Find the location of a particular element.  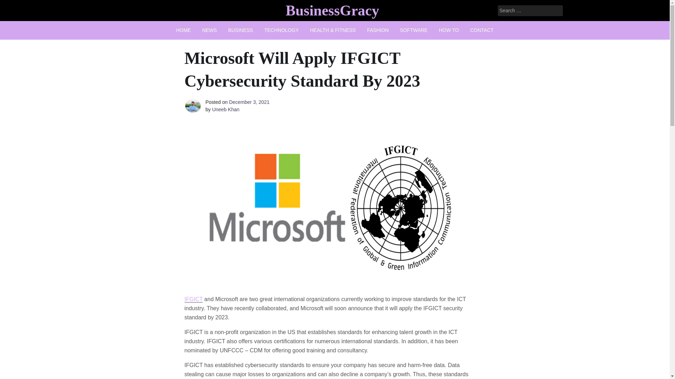

CONTACT is located at coordinates (482, 30).